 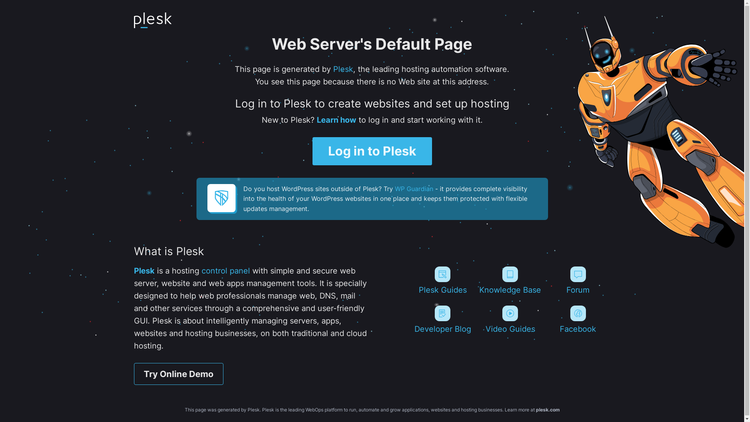 What do you see at coordinates (578, 320) in the screenshot?
I see `Facebook` at bounding box center [578, 320].